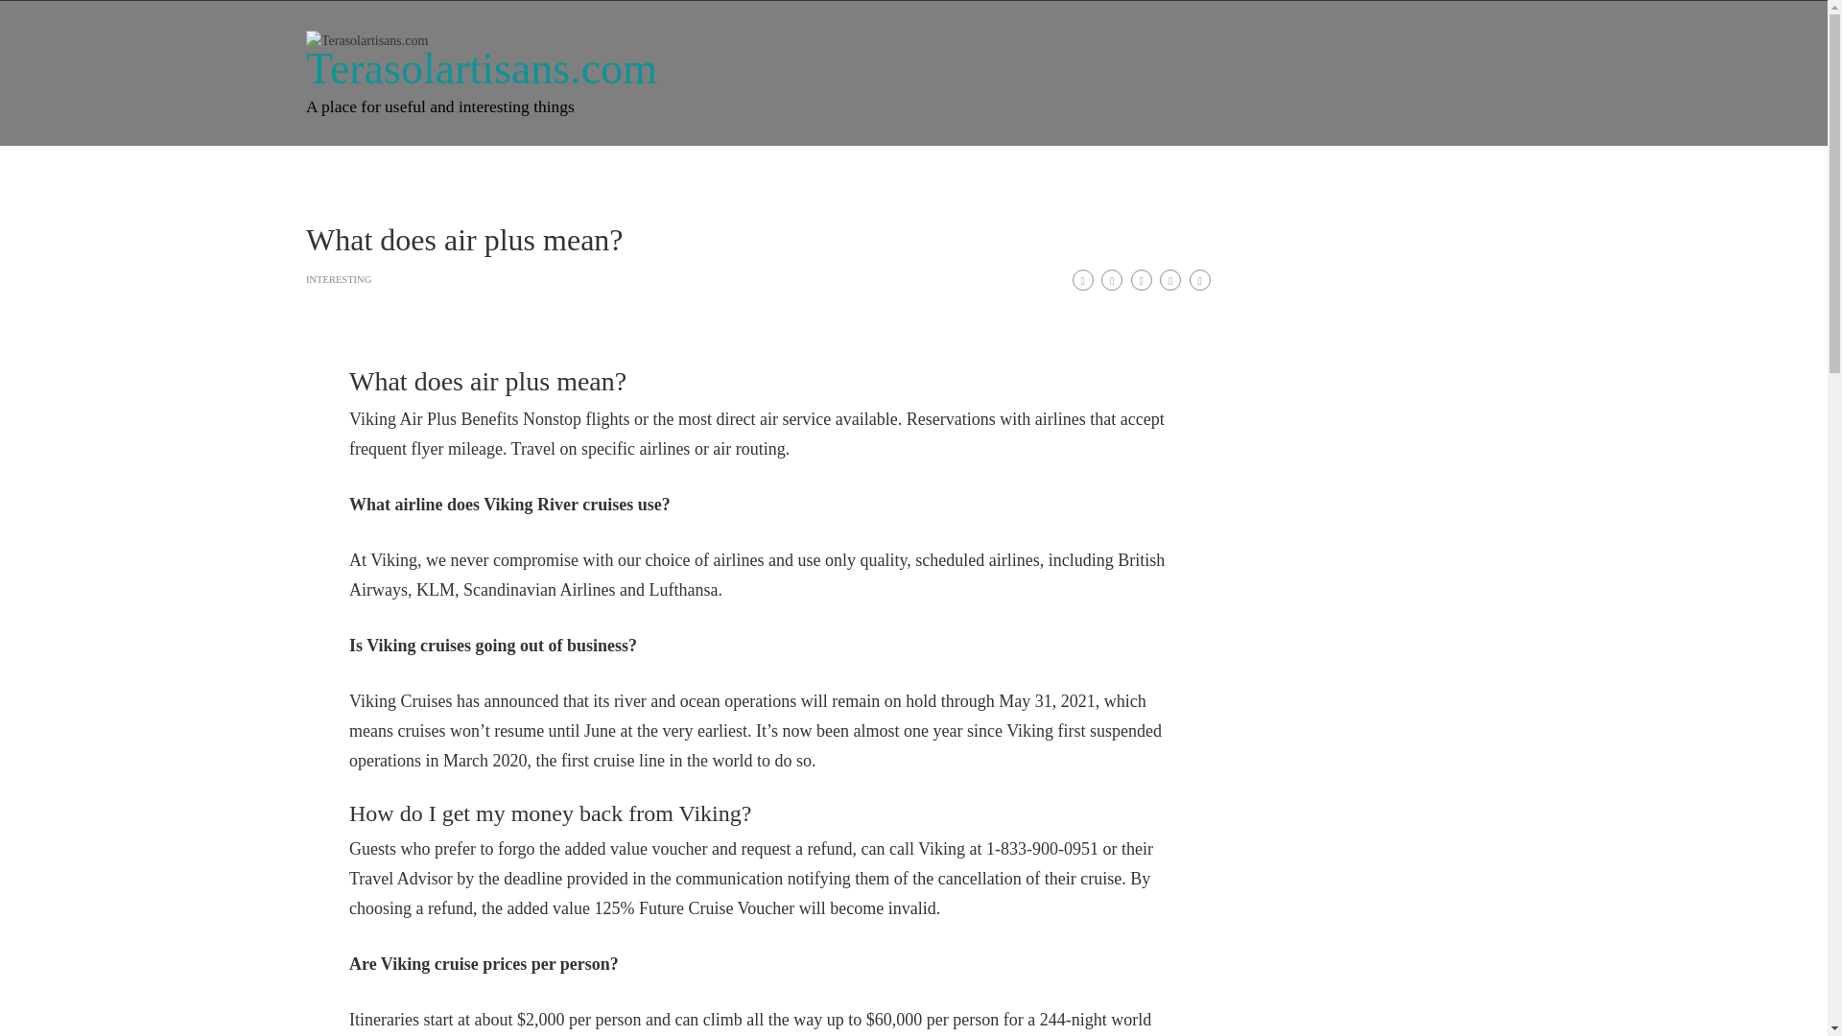 This screenshot has height=1036, width=1842. Describe the element at coordinates (679, 171) in the screenshot. I see `Advice` at that location.